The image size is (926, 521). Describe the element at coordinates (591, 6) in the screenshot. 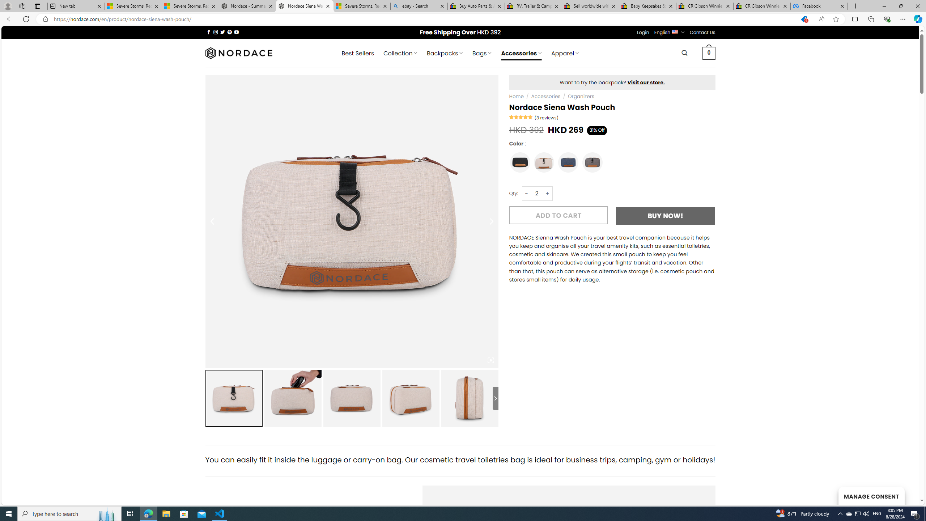

I see `Sell worldwide with eBay` at that location.